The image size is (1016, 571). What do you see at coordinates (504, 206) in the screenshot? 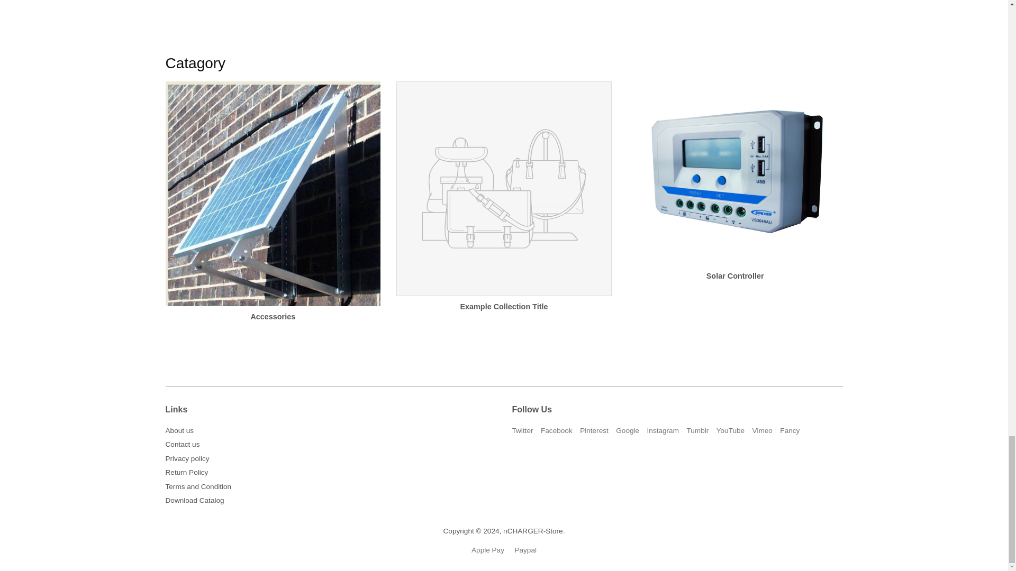
I see `Example Collection Title` at bounding box center [504, 206].